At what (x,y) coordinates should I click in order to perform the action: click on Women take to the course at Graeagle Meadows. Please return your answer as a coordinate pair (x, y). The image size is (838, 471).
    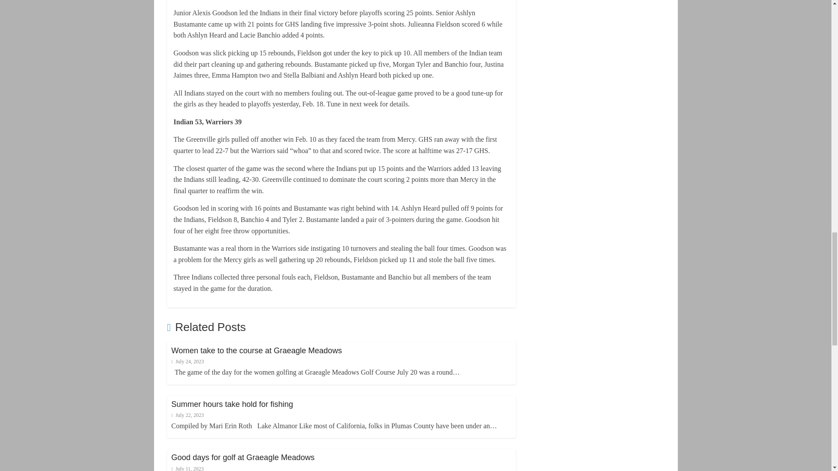
    Looking at the image, I should click on (256, 351).